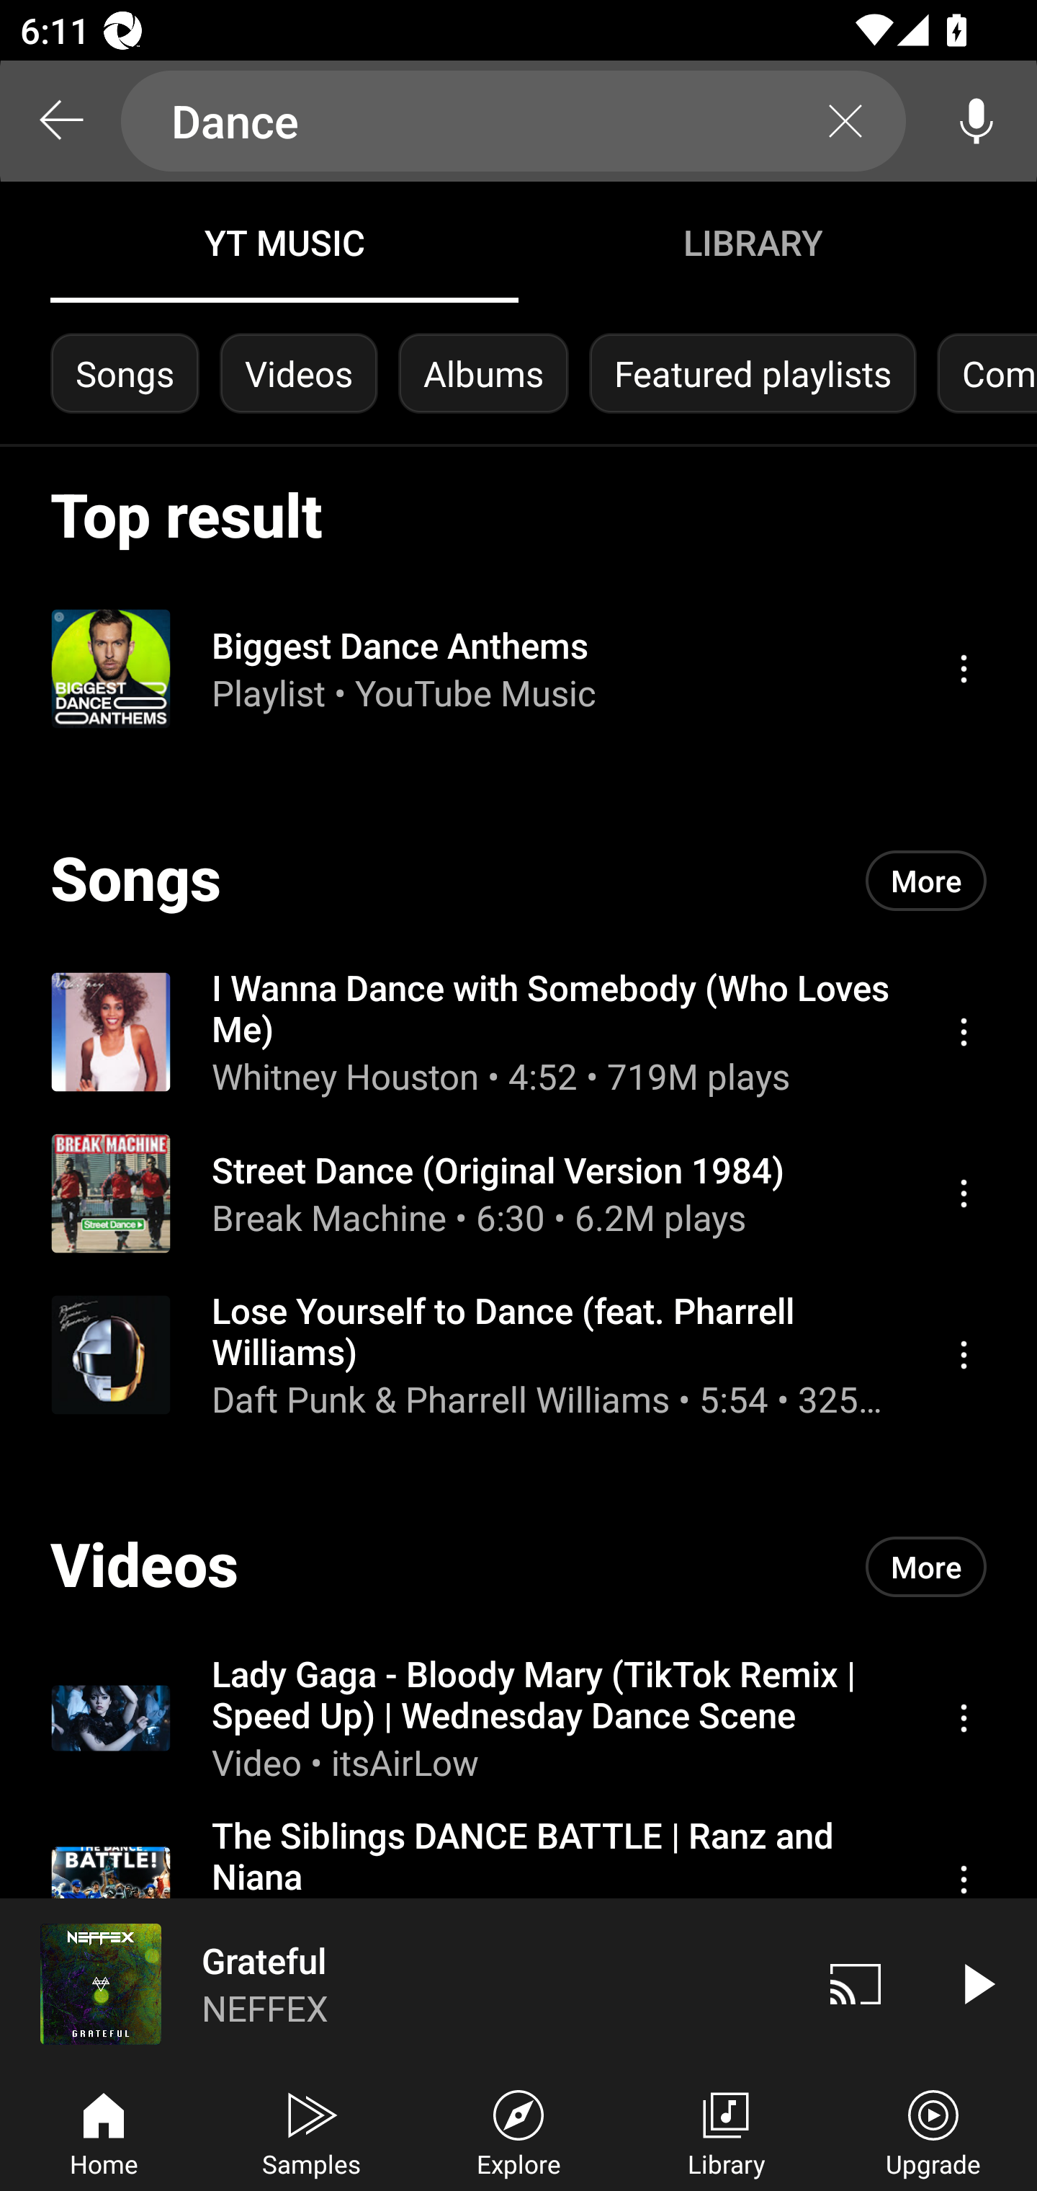  What do you see at coordinates (518, 881) in the screenshot?
I see `Songs More More` at bounding box center [518, 881].